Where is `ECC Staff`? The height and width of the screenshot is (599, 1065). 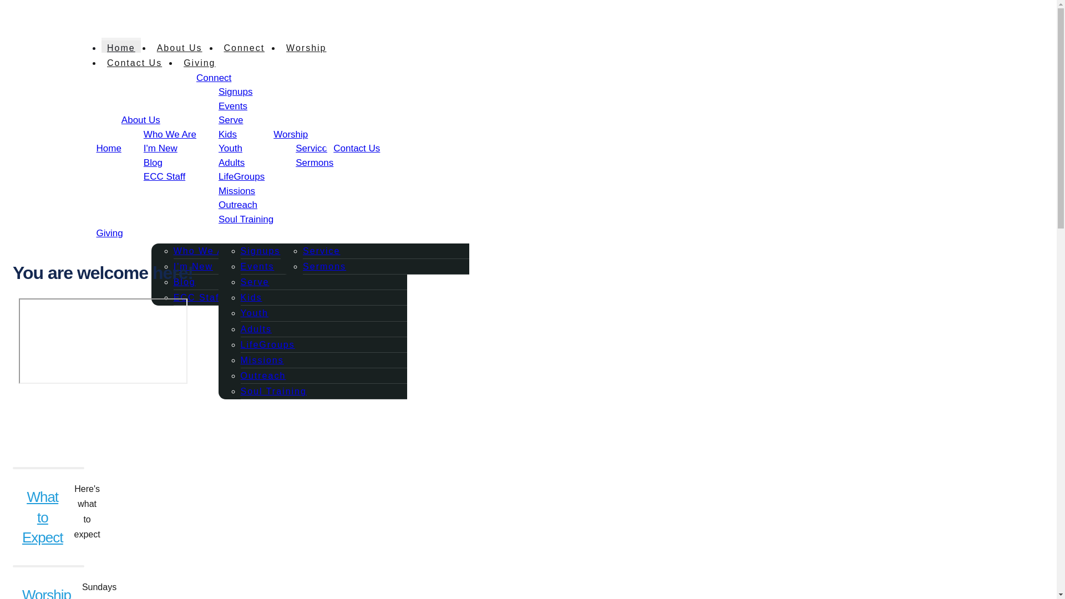 ECC Staff is located at coordinates (164, 176).